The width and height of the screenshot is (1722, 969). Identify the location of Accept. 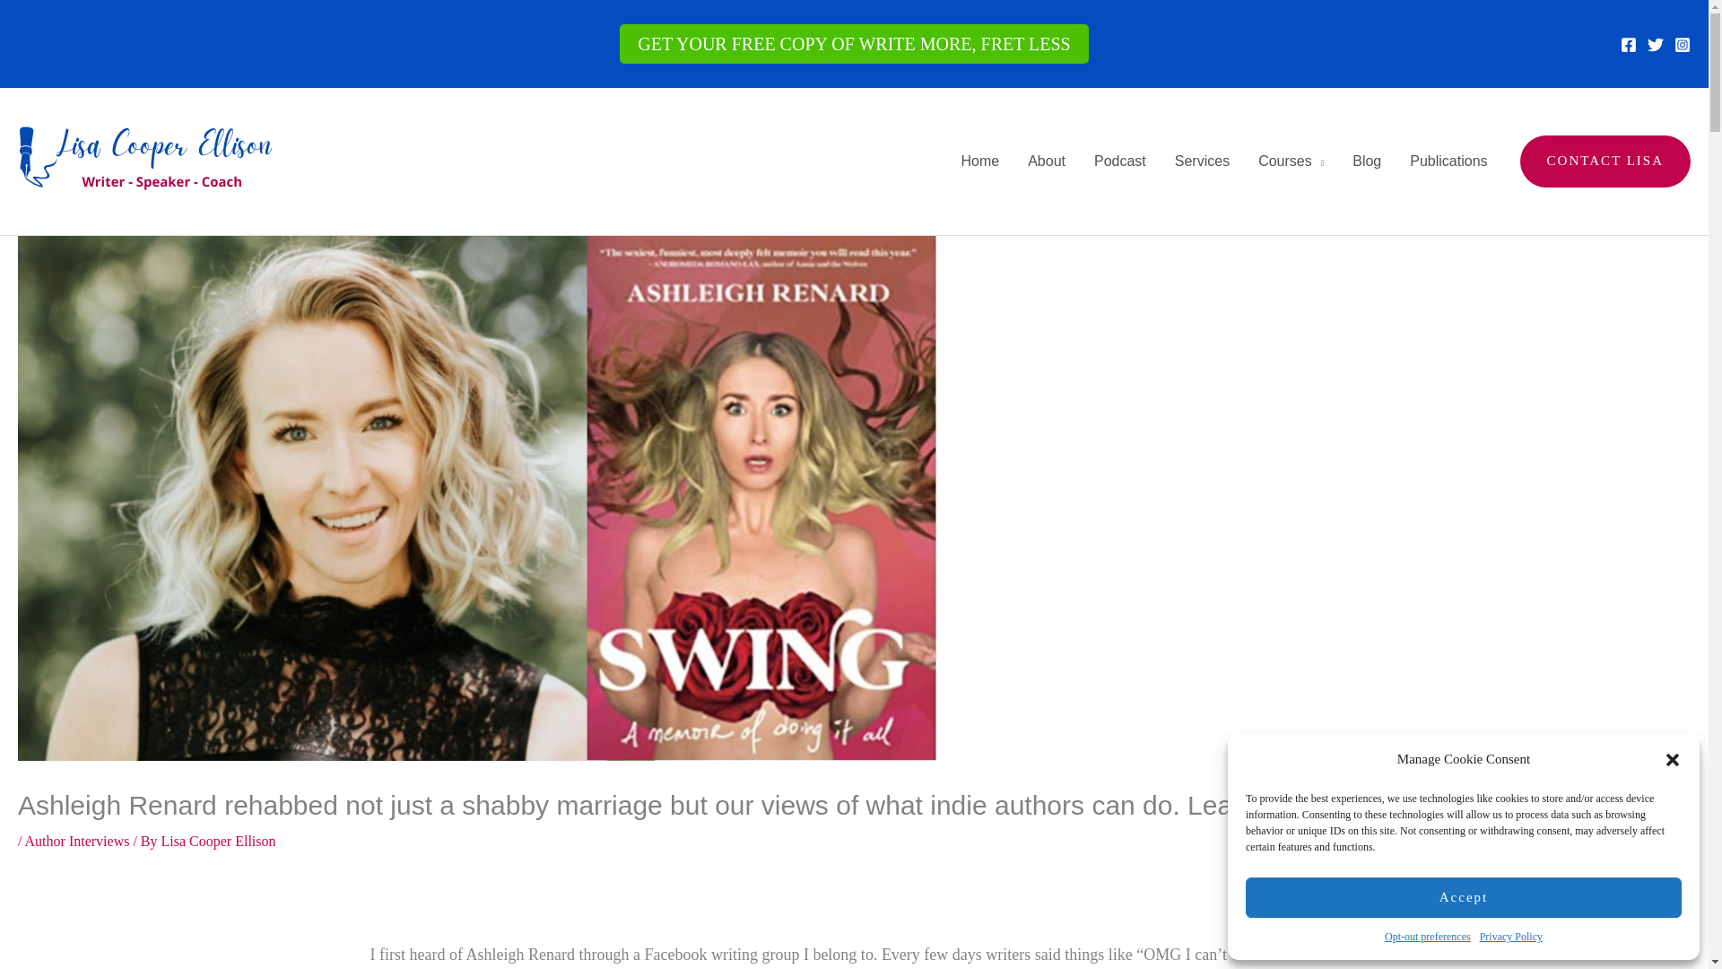
(1464, 897).